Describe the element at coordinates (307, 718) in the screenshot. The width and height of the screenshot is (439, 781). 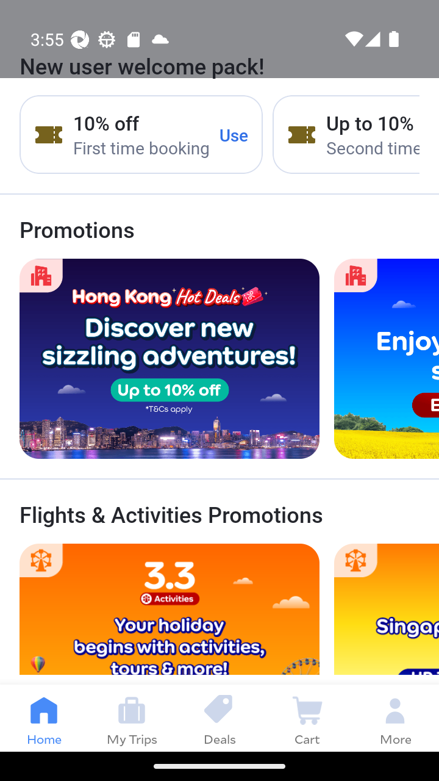
I see `Cart` at that location.